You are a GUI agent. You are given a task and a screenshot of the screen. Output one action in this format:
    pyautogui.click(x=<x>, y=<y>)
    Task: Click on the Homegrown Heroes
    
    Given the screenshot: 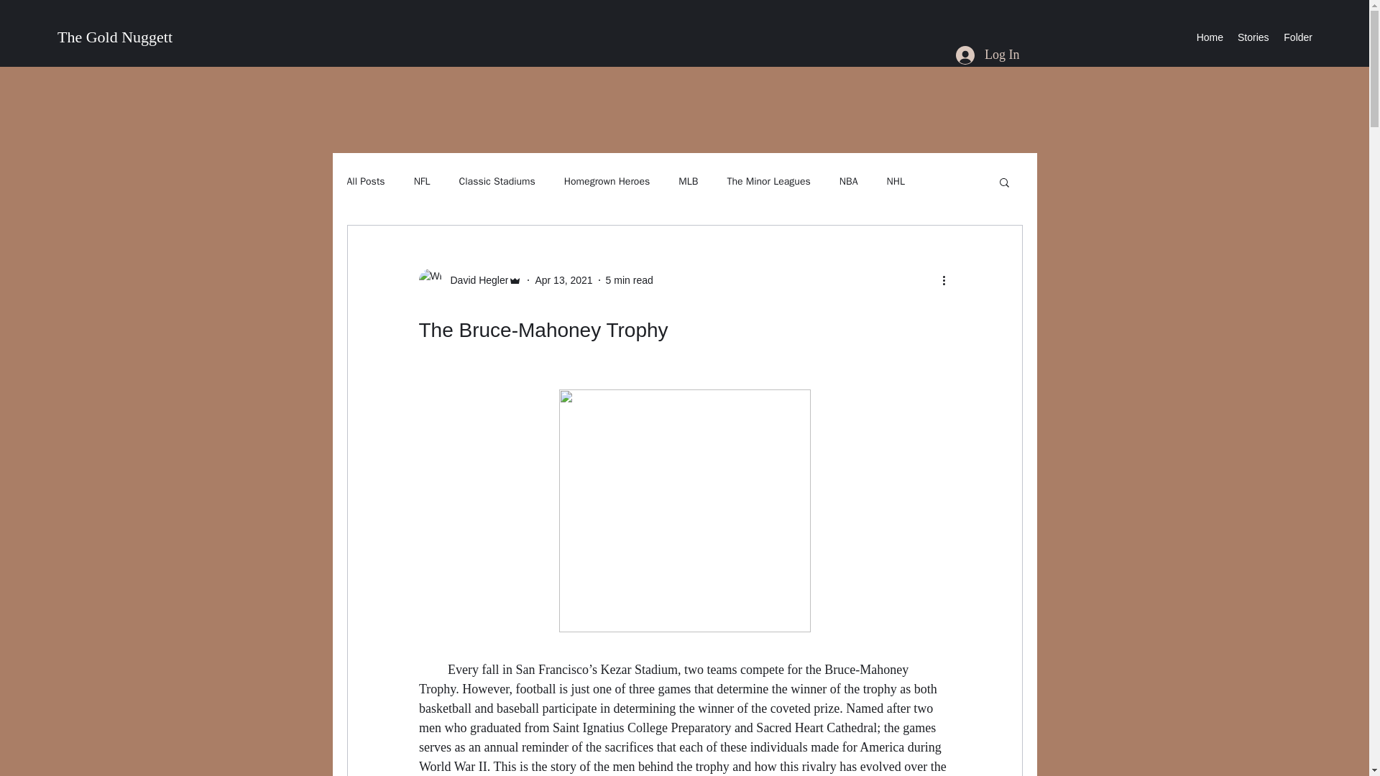 What is the action you would take?
    pyautogui.click(x=607, y=182)
    